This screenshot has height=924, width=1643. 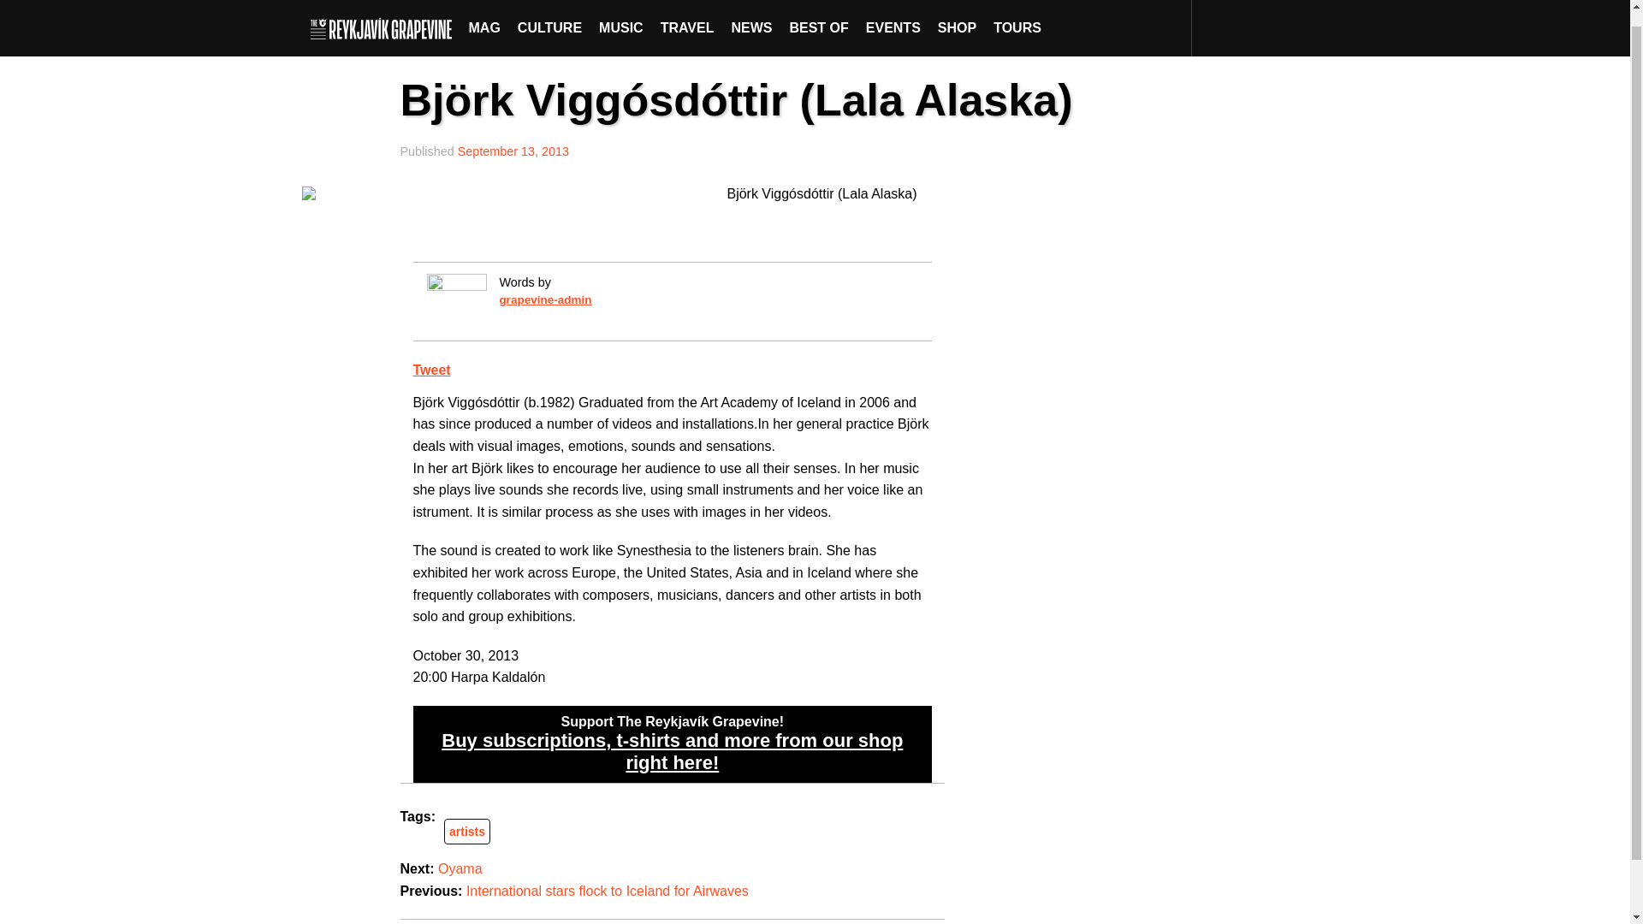 I want to click on CULTURE, so click(x=549, y=21).